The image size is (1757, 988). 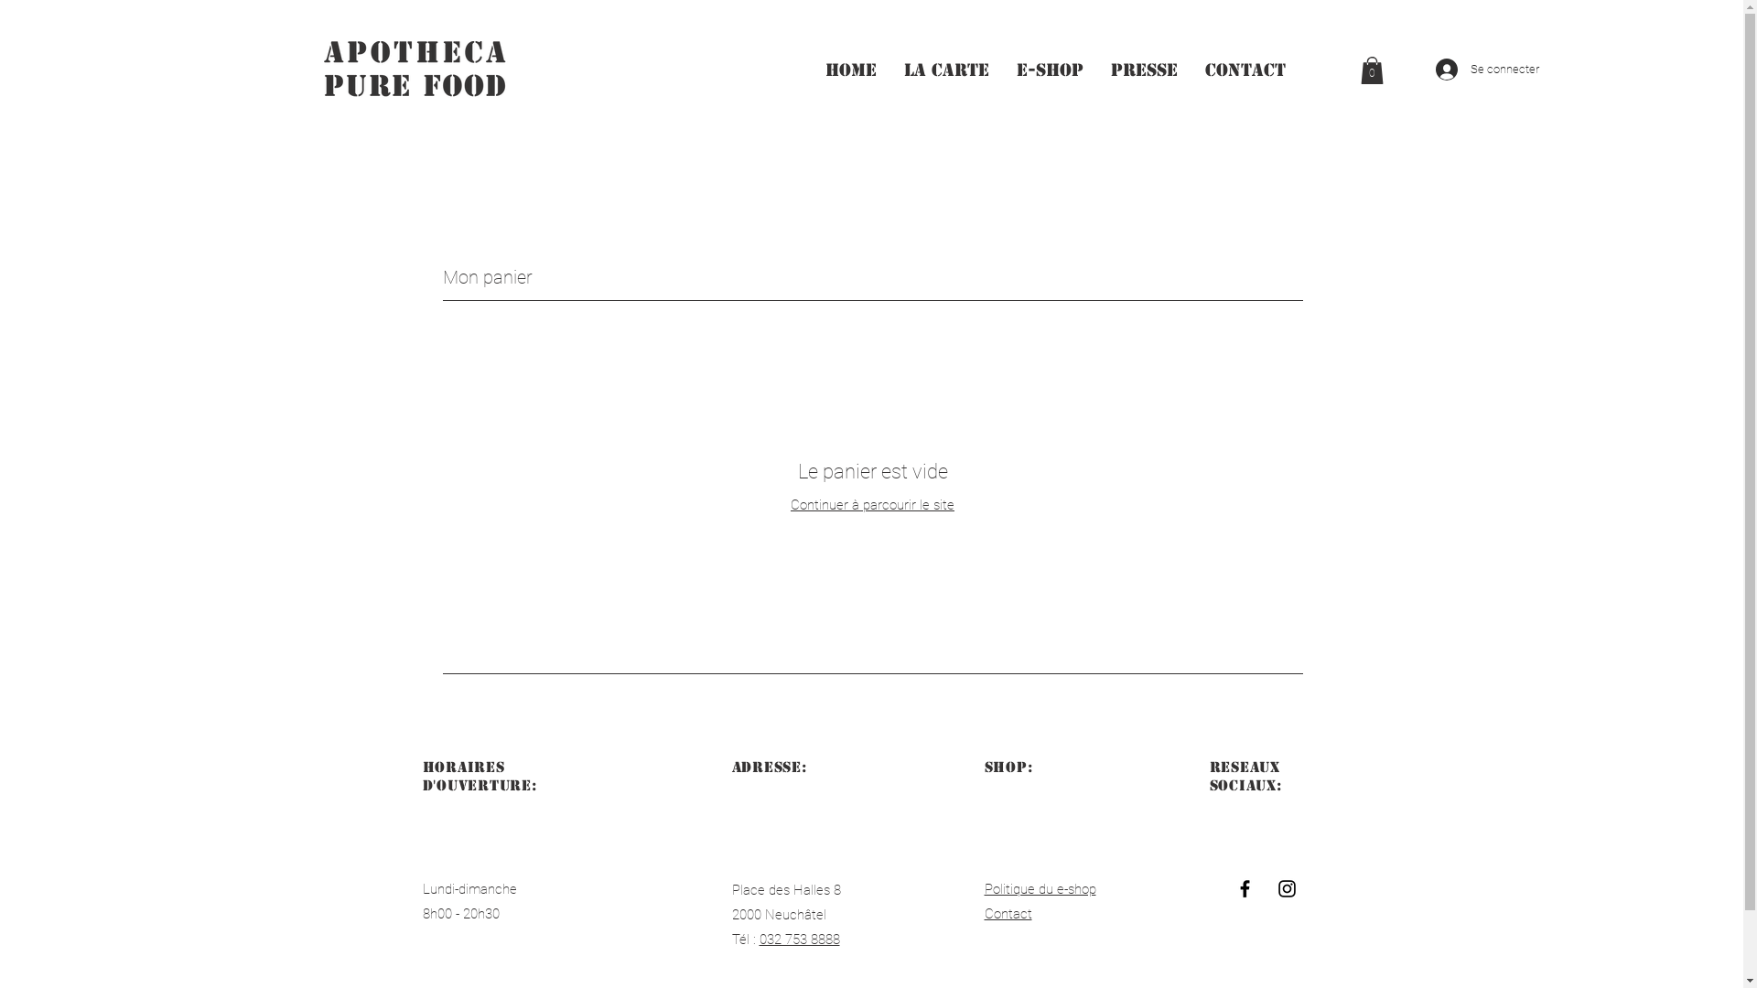 What do you see at coordinates (414, 70) in the screenshot?
I see `Apotheca_Gris_SansFond .png` at bounding box center [414, 70].